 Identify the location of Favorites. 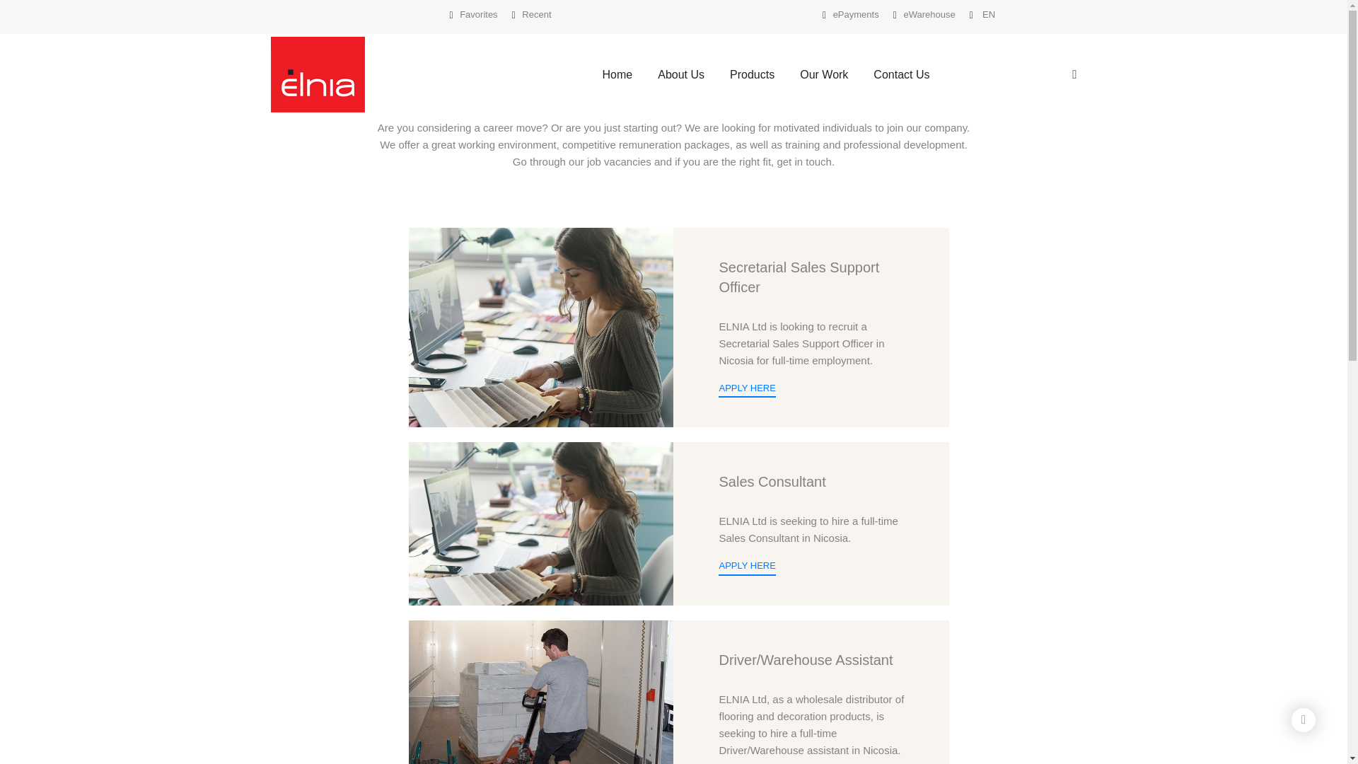
(472, 15).